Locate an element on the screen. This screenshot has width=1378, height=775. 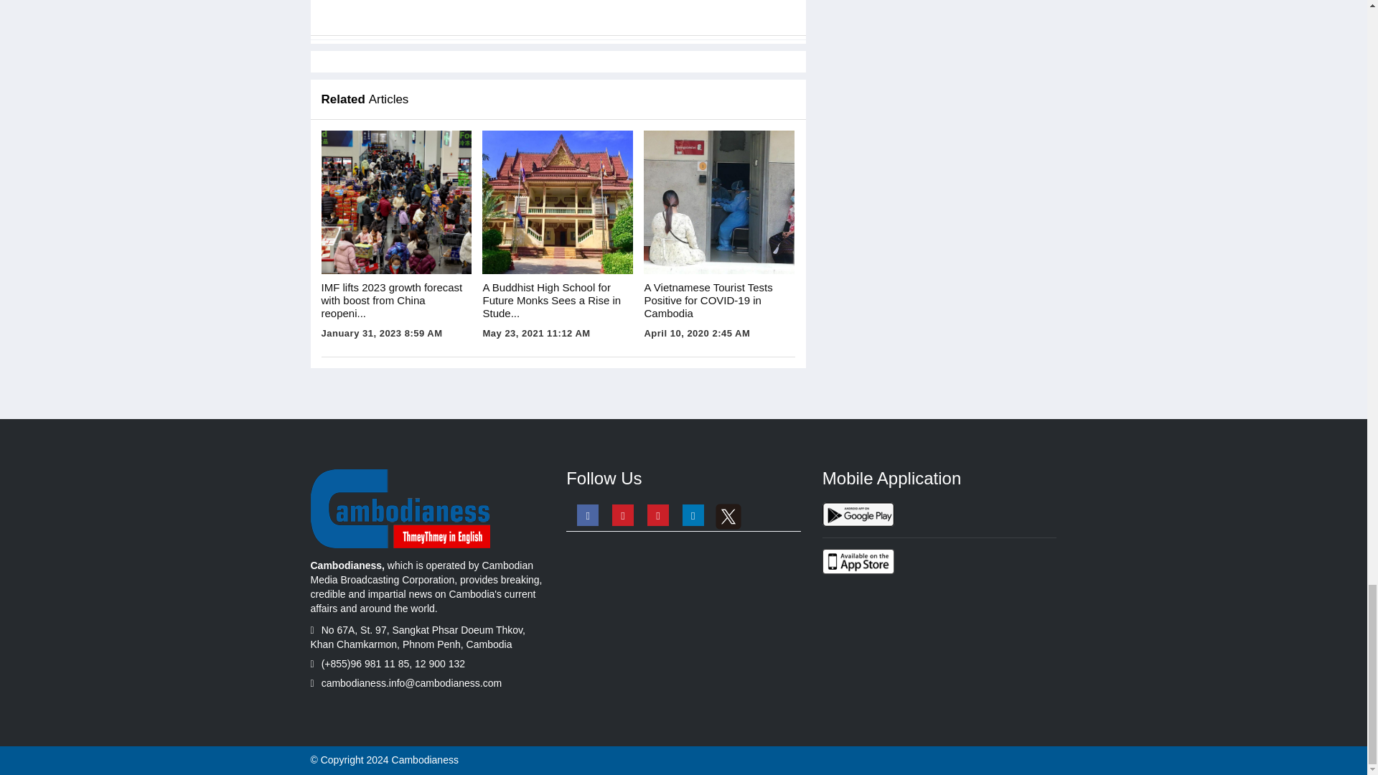
A Vietnamese Tourist Tests Positive for COVID-19 in Cambodia is located at coordinates (719, 202).